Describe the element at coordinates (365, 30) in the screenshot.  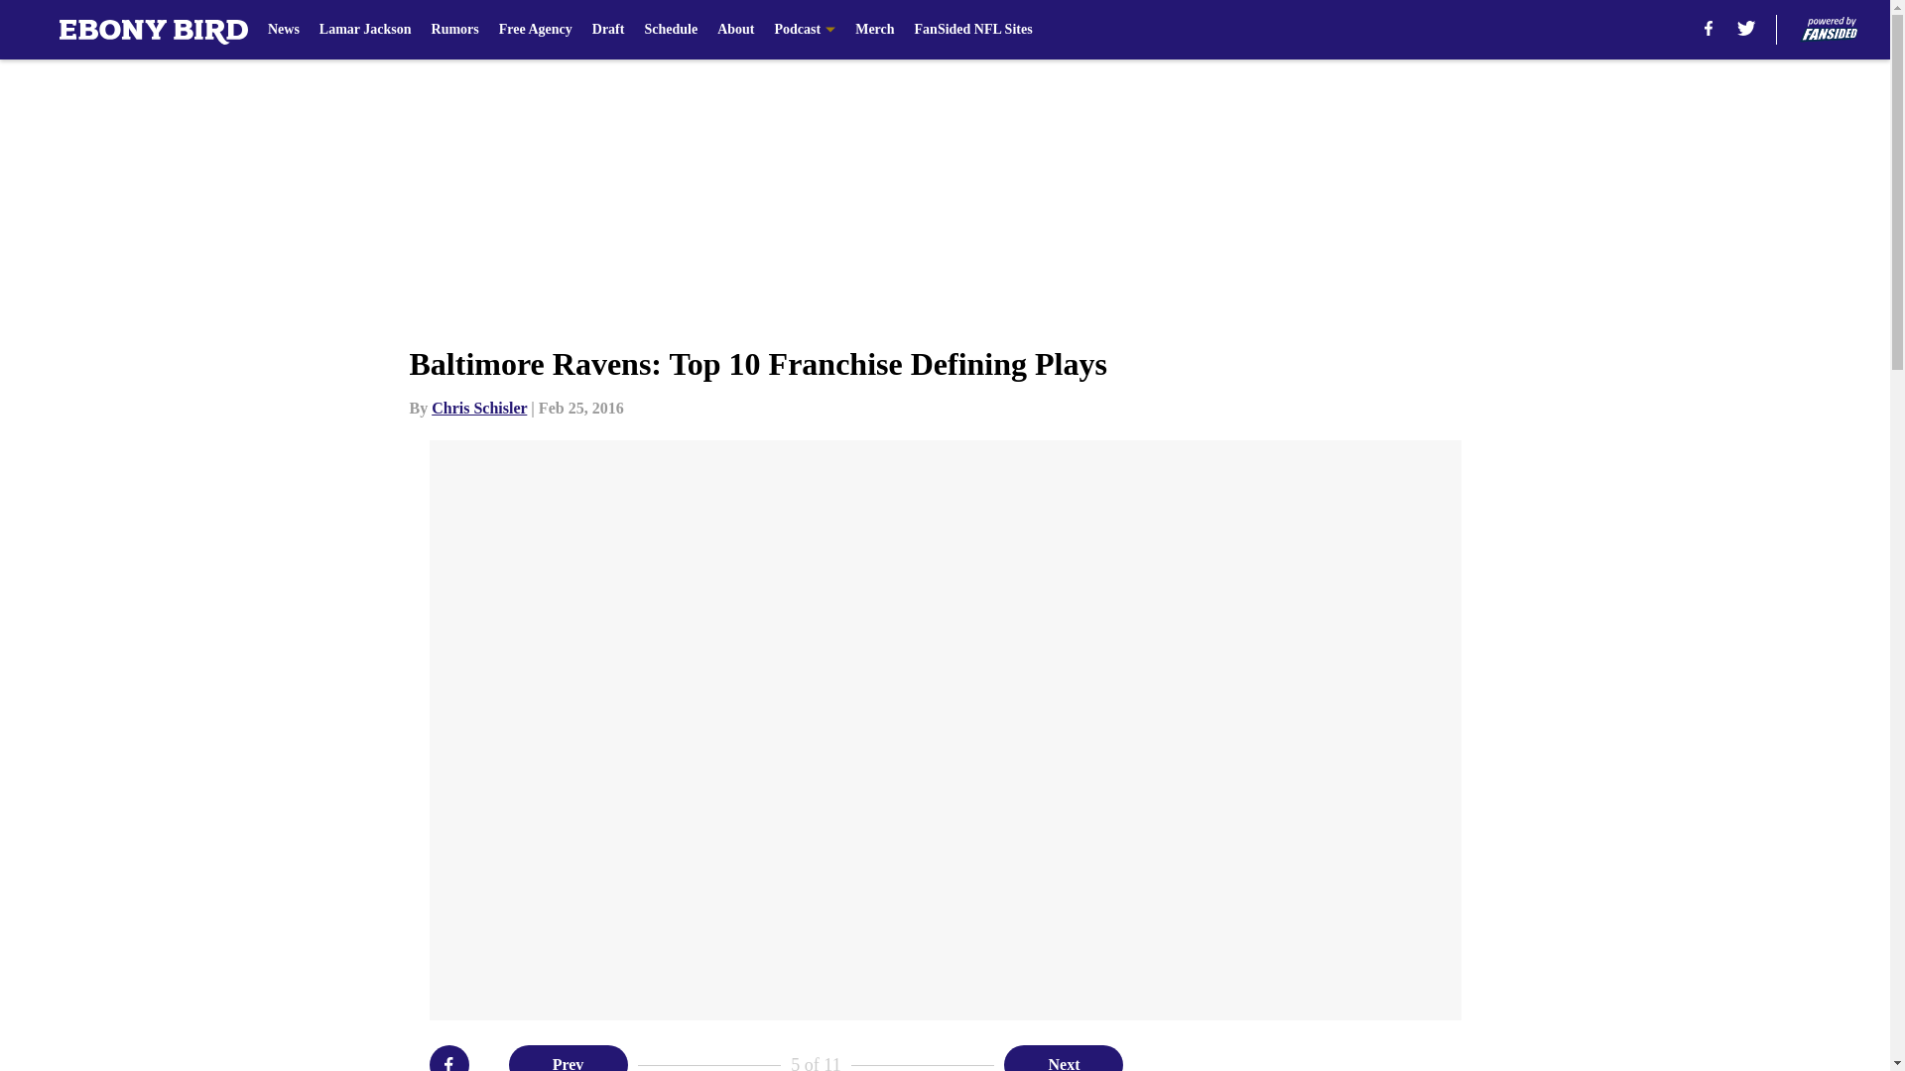
I see `Lamar Jackson` at that location.